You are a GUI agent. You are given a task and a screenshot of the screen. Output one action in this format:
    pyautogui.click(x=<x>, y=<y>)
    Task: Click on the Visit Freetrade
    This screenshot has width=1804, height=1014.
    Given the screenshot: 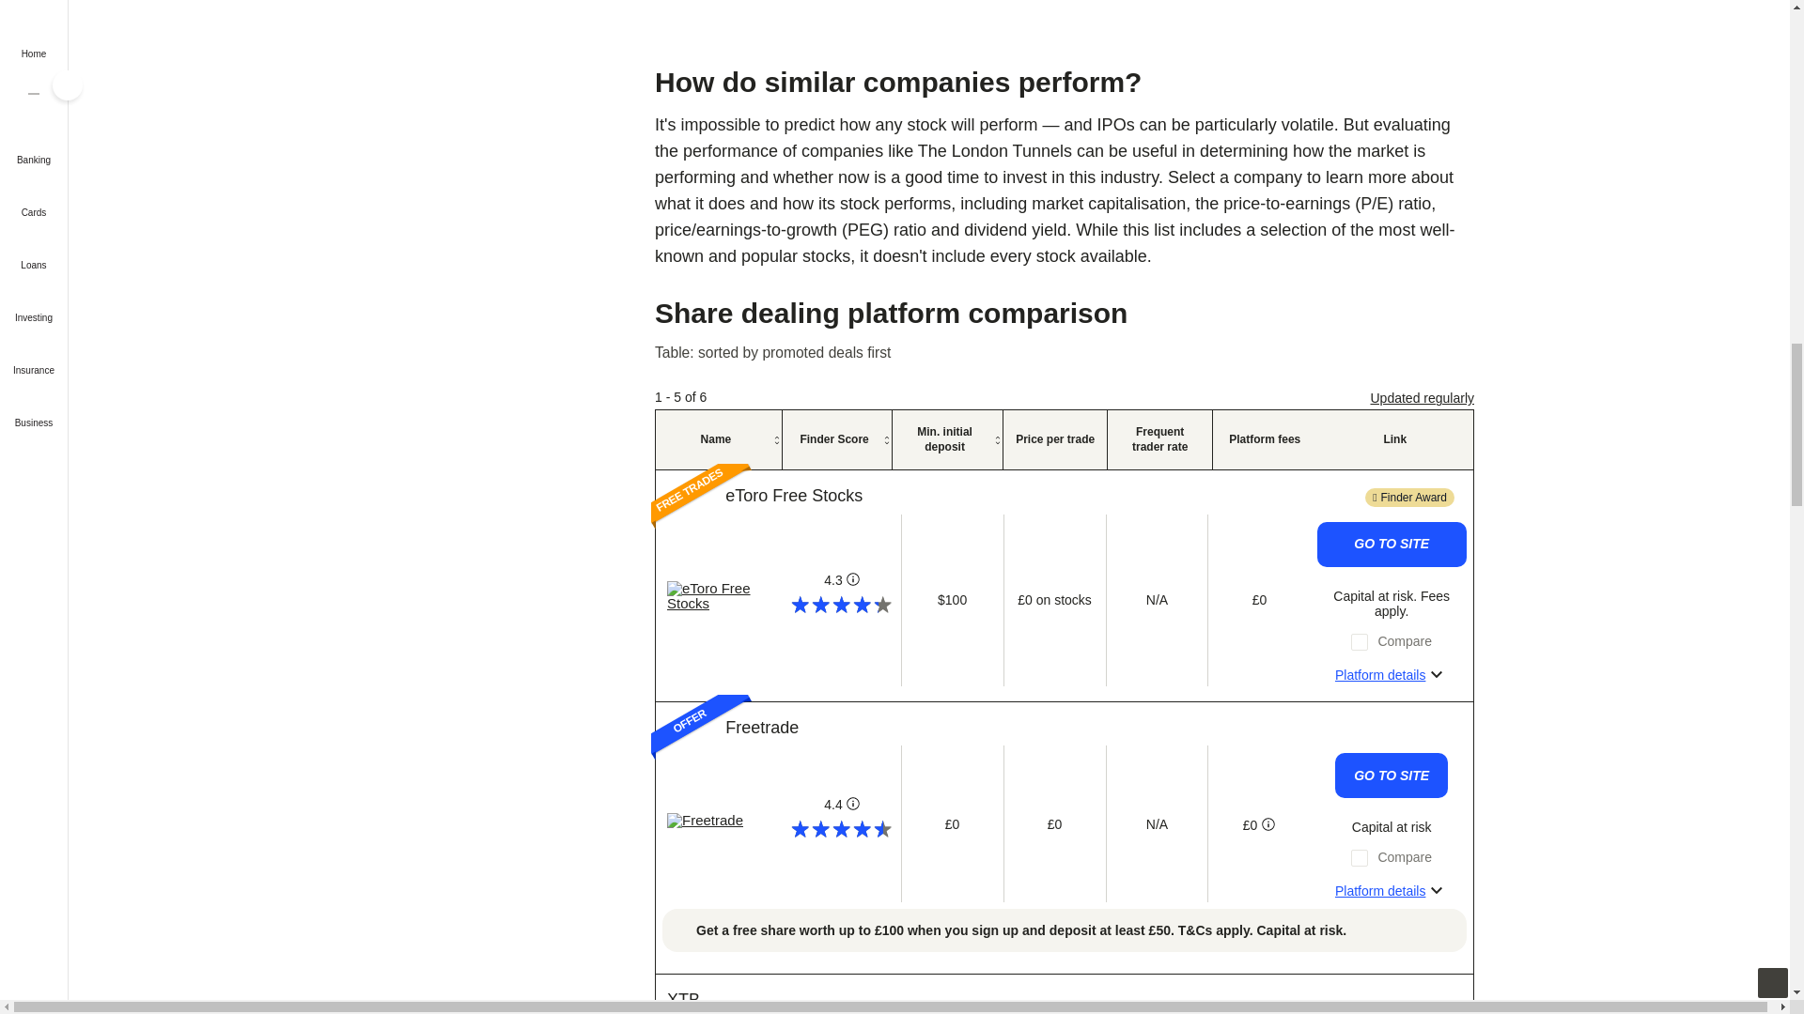 What is the action you would take?
    pyautogui.click(x=761, y=727)
    